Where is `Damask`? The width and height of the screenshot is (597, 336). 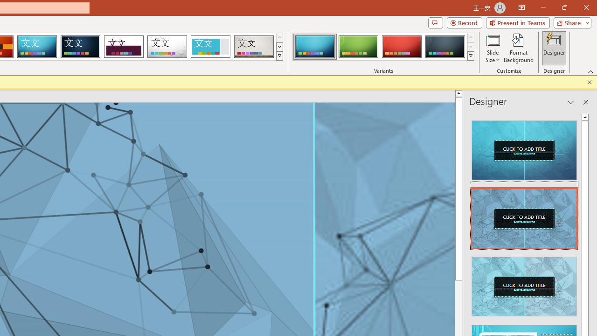 Damask is located at coordinates (80, 47).